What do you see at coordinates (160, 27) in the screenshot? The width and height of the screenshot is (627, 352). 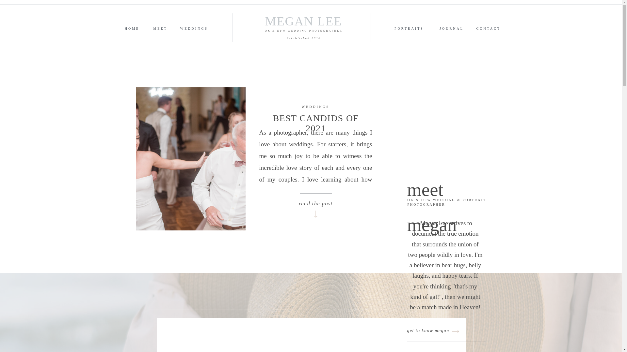 I see `MEET` at bounding box center [160, 27].